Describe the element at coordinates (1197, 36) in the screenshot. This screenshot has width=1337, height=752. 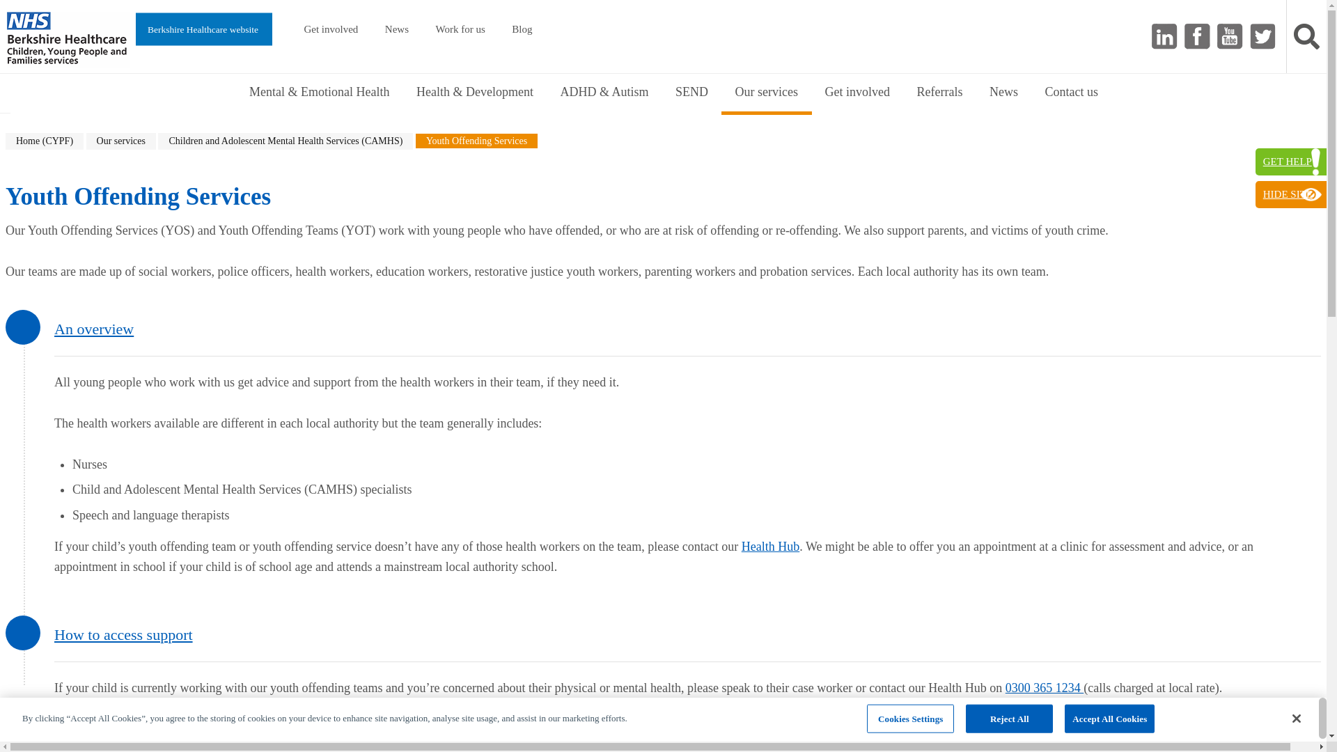
I see `Facebook` at that location.